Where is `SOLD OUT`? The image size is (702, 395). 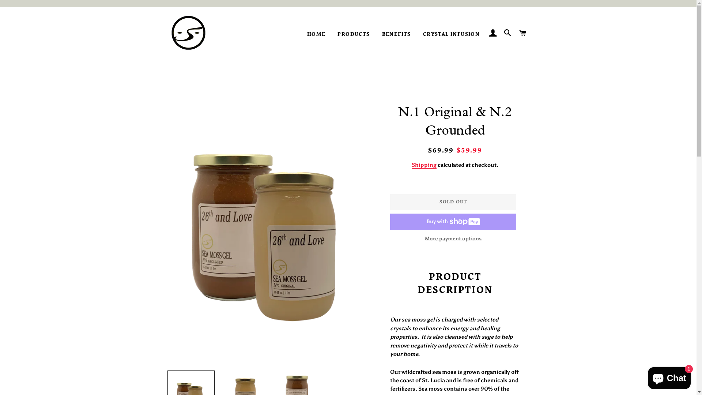 SOLD OUT is located at coordinates (453, 202).